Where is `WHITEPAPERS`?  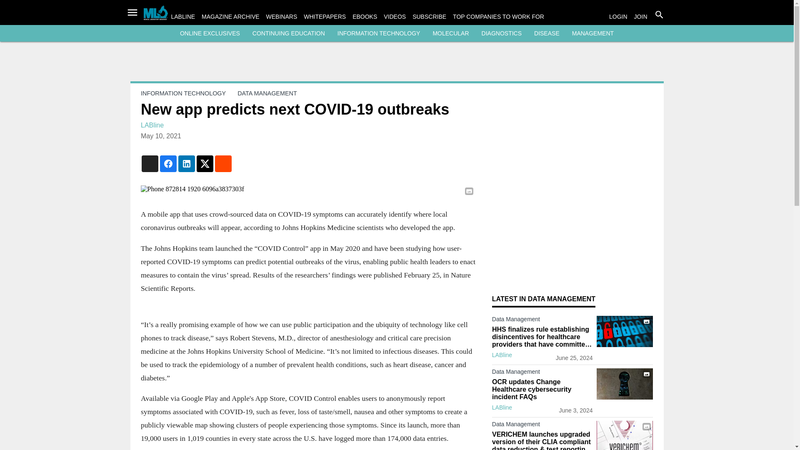
WHITEPAPERS is located at coordinates (325, 17).